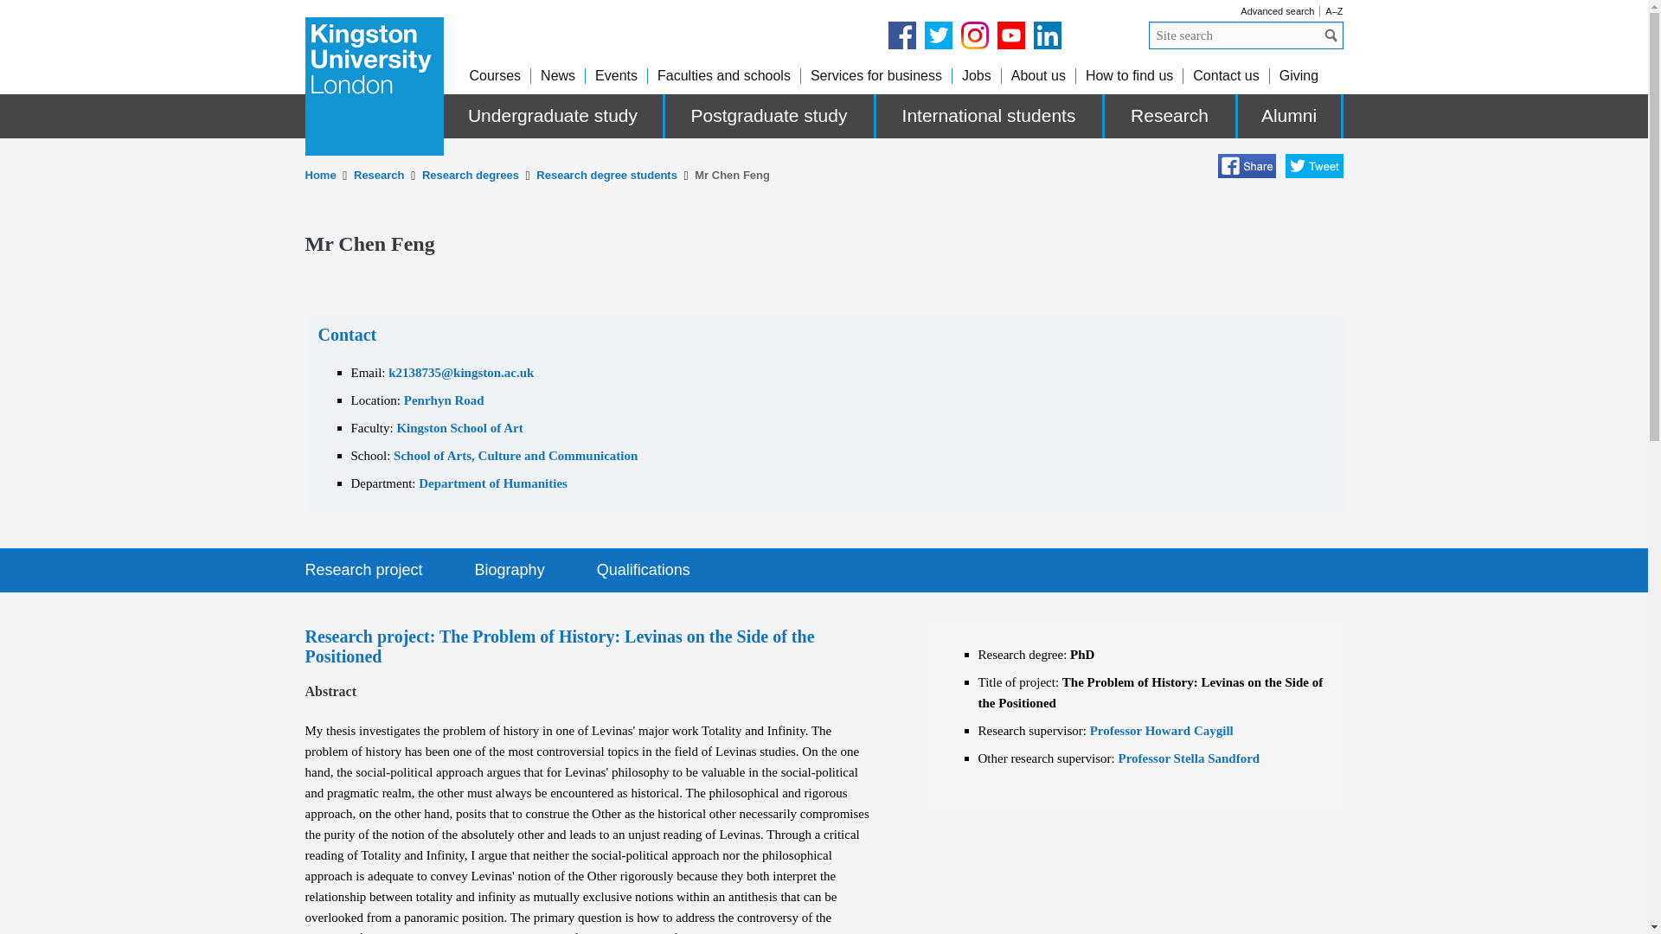 Image resolution: width=1661 pixels, height=934 pixels. I want to click on Search, so click(1331, 35).